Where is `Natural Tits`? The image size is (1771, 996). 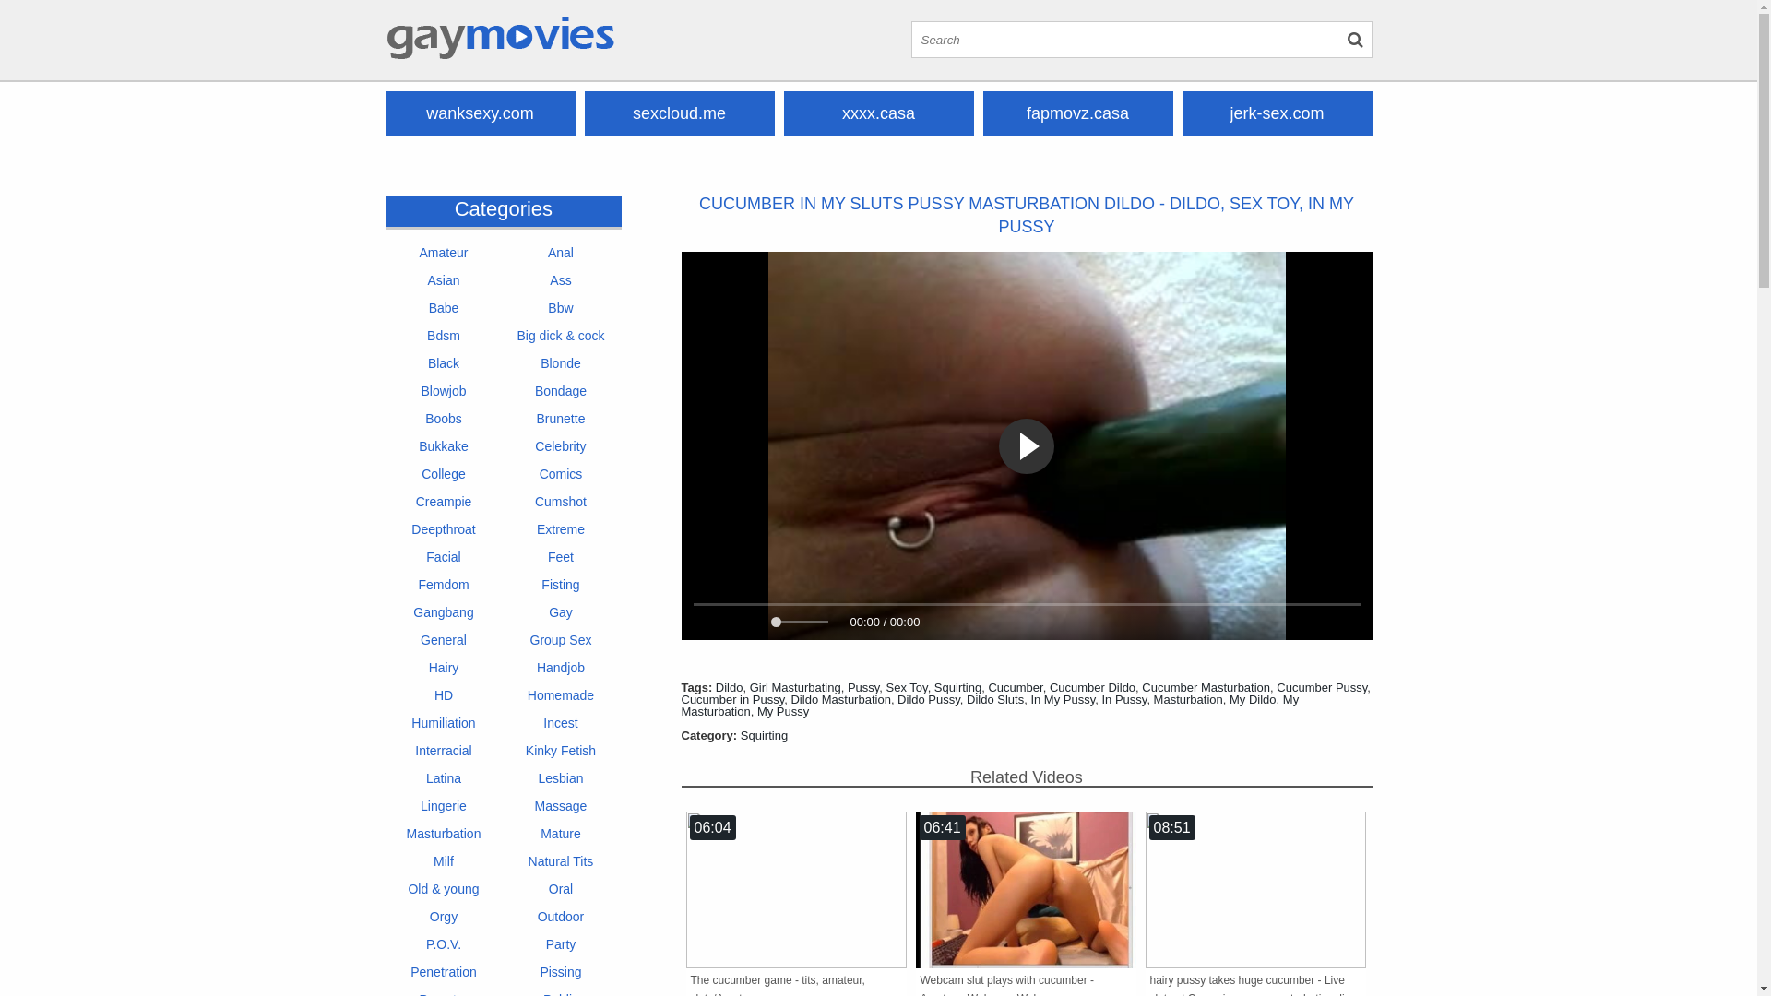 Natural Tits is located at coordinates (561, 861).